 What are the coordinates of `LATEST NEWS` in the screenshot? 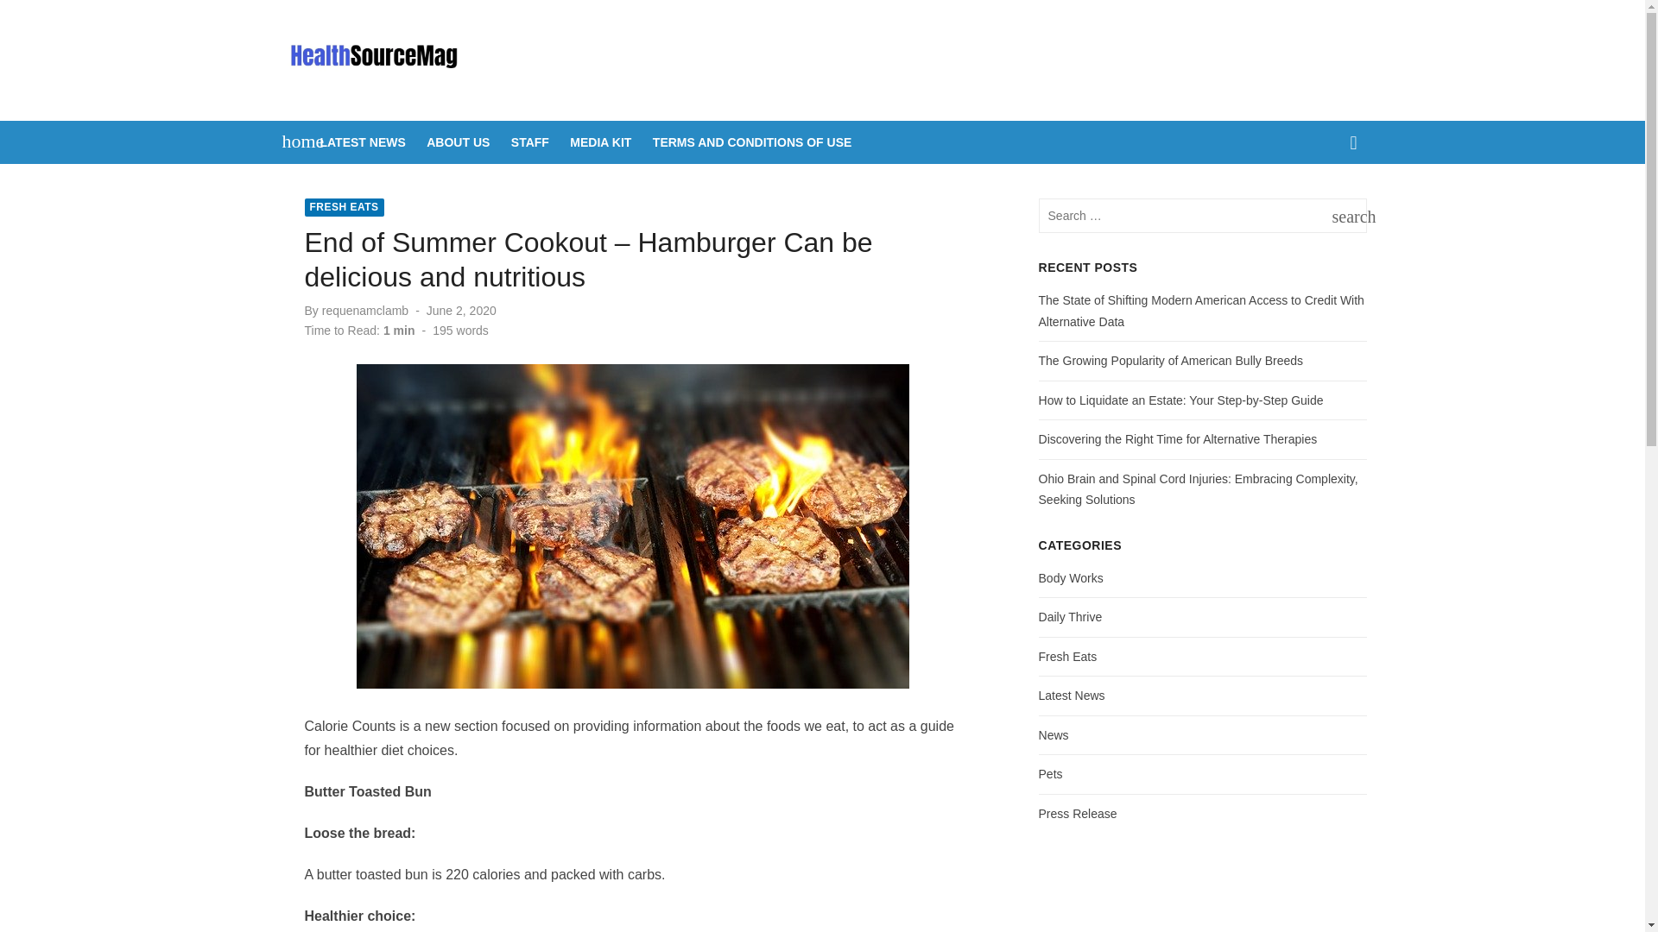 It's located at (1068, 656).